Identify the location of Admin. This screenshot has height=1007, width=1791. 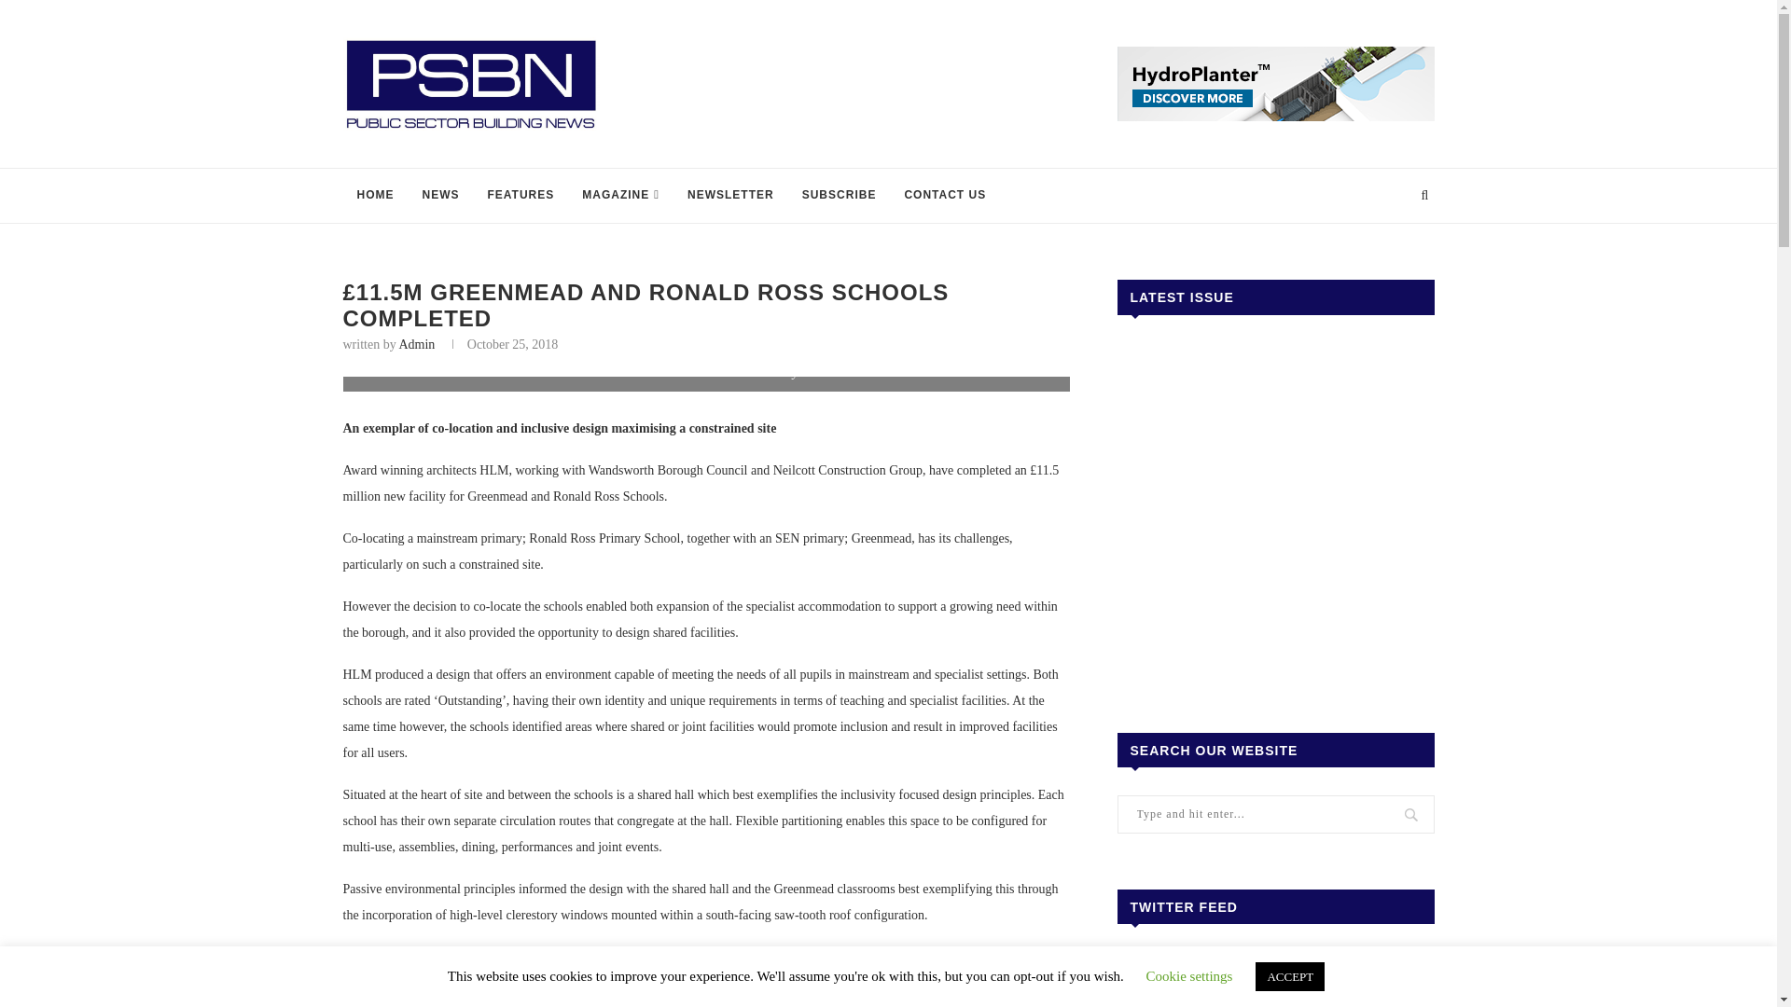
(416, 343).